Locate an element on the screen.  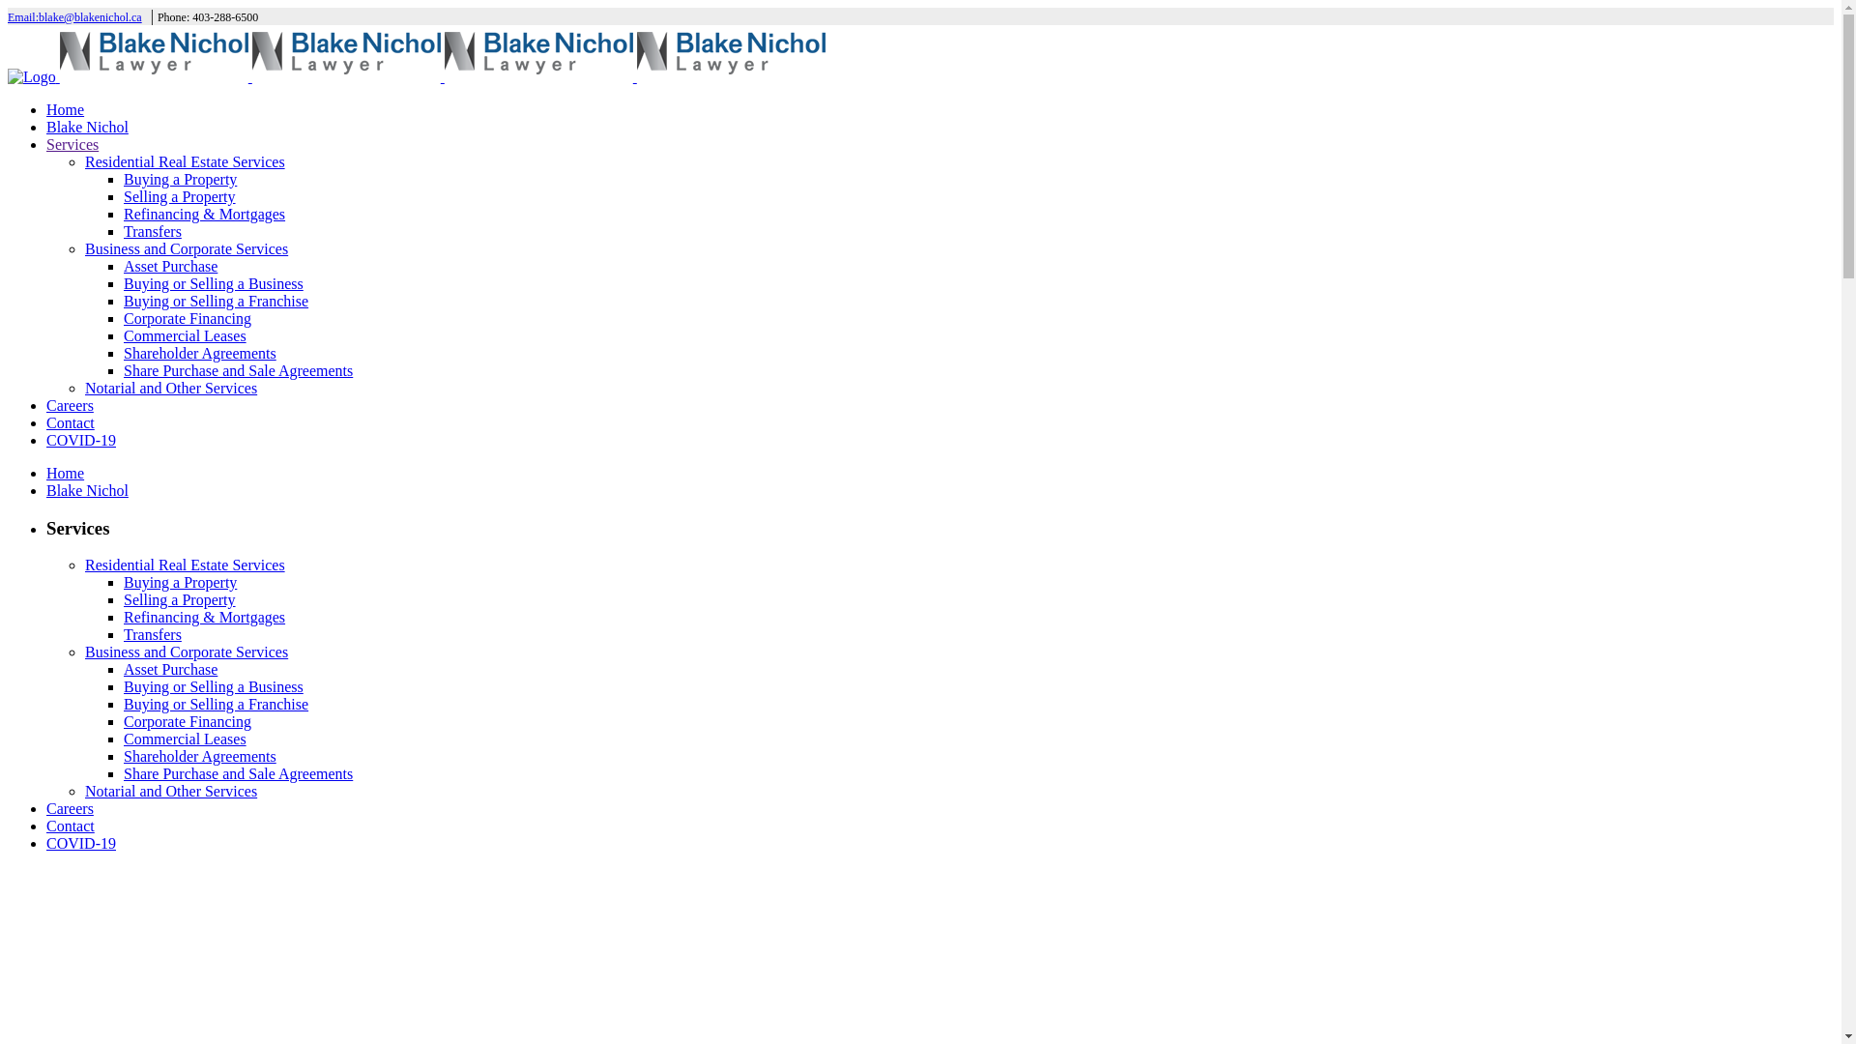
Buying a Property is located at coordinates (180, 582).